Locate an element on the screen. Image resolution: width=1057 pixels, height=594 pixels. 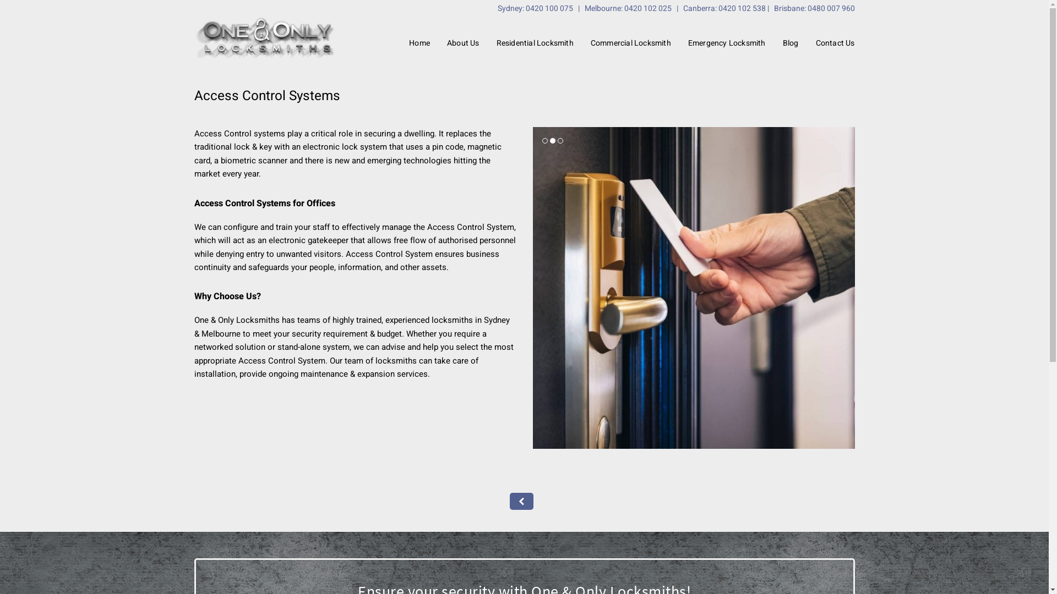
Commercial Locksmith is located at coordinates (631, 43).